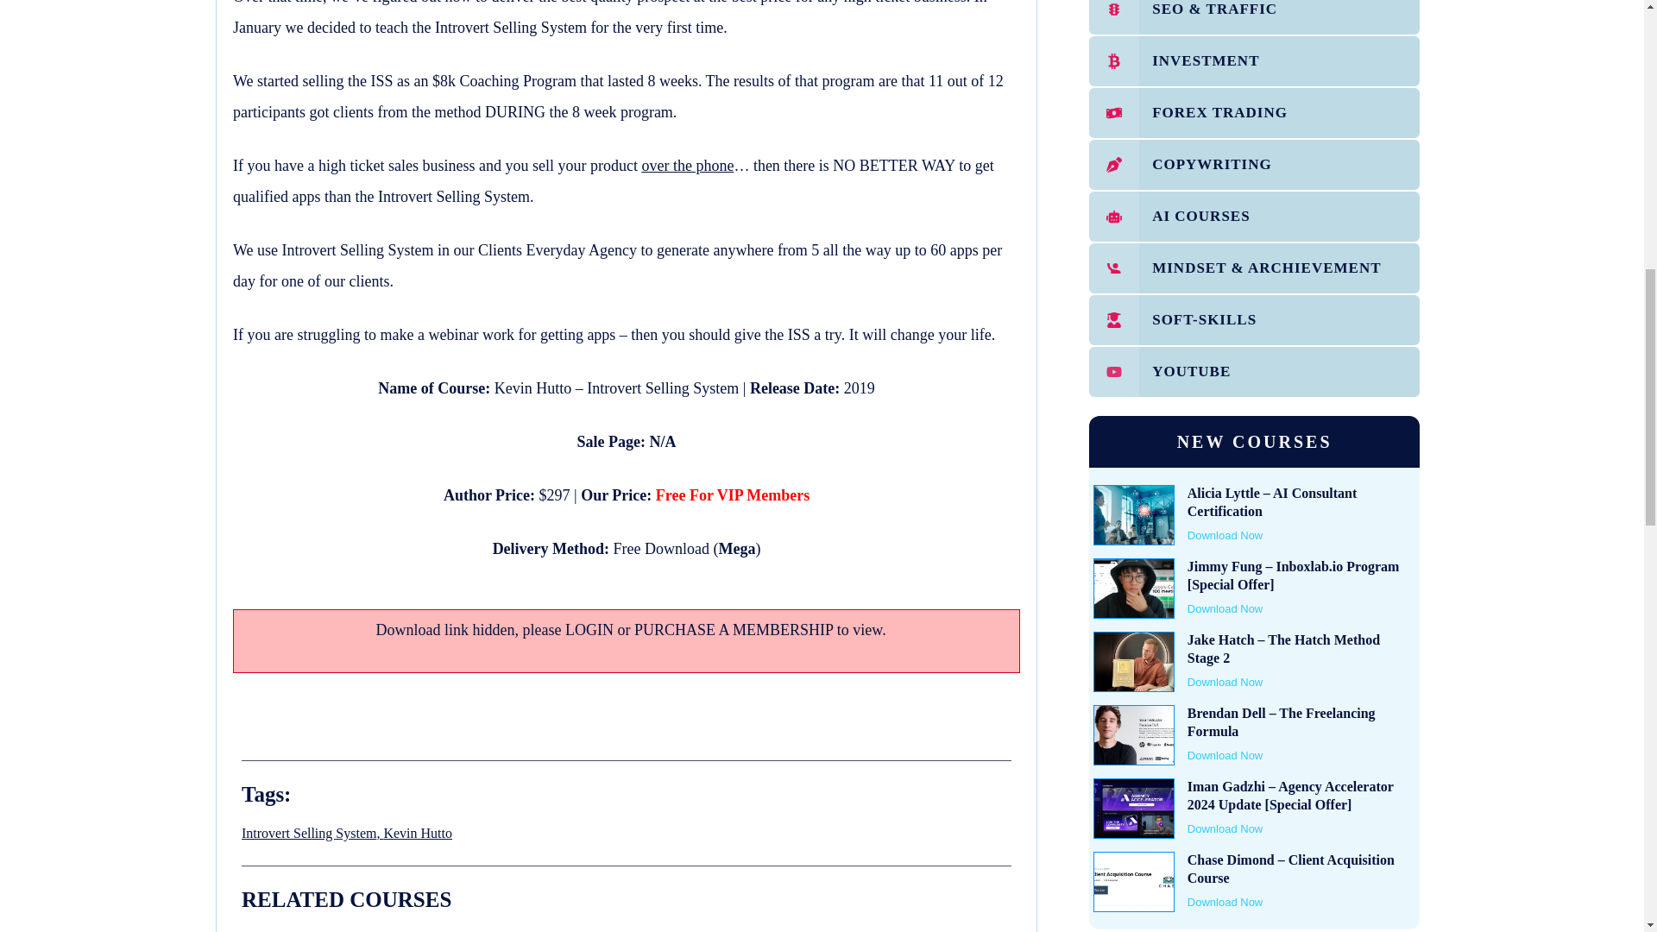 The height and width of the screenshot is (932, 1657). Describe the element at coordinates (589, 630) in the screenshot. I see `LOGIN` at that location.